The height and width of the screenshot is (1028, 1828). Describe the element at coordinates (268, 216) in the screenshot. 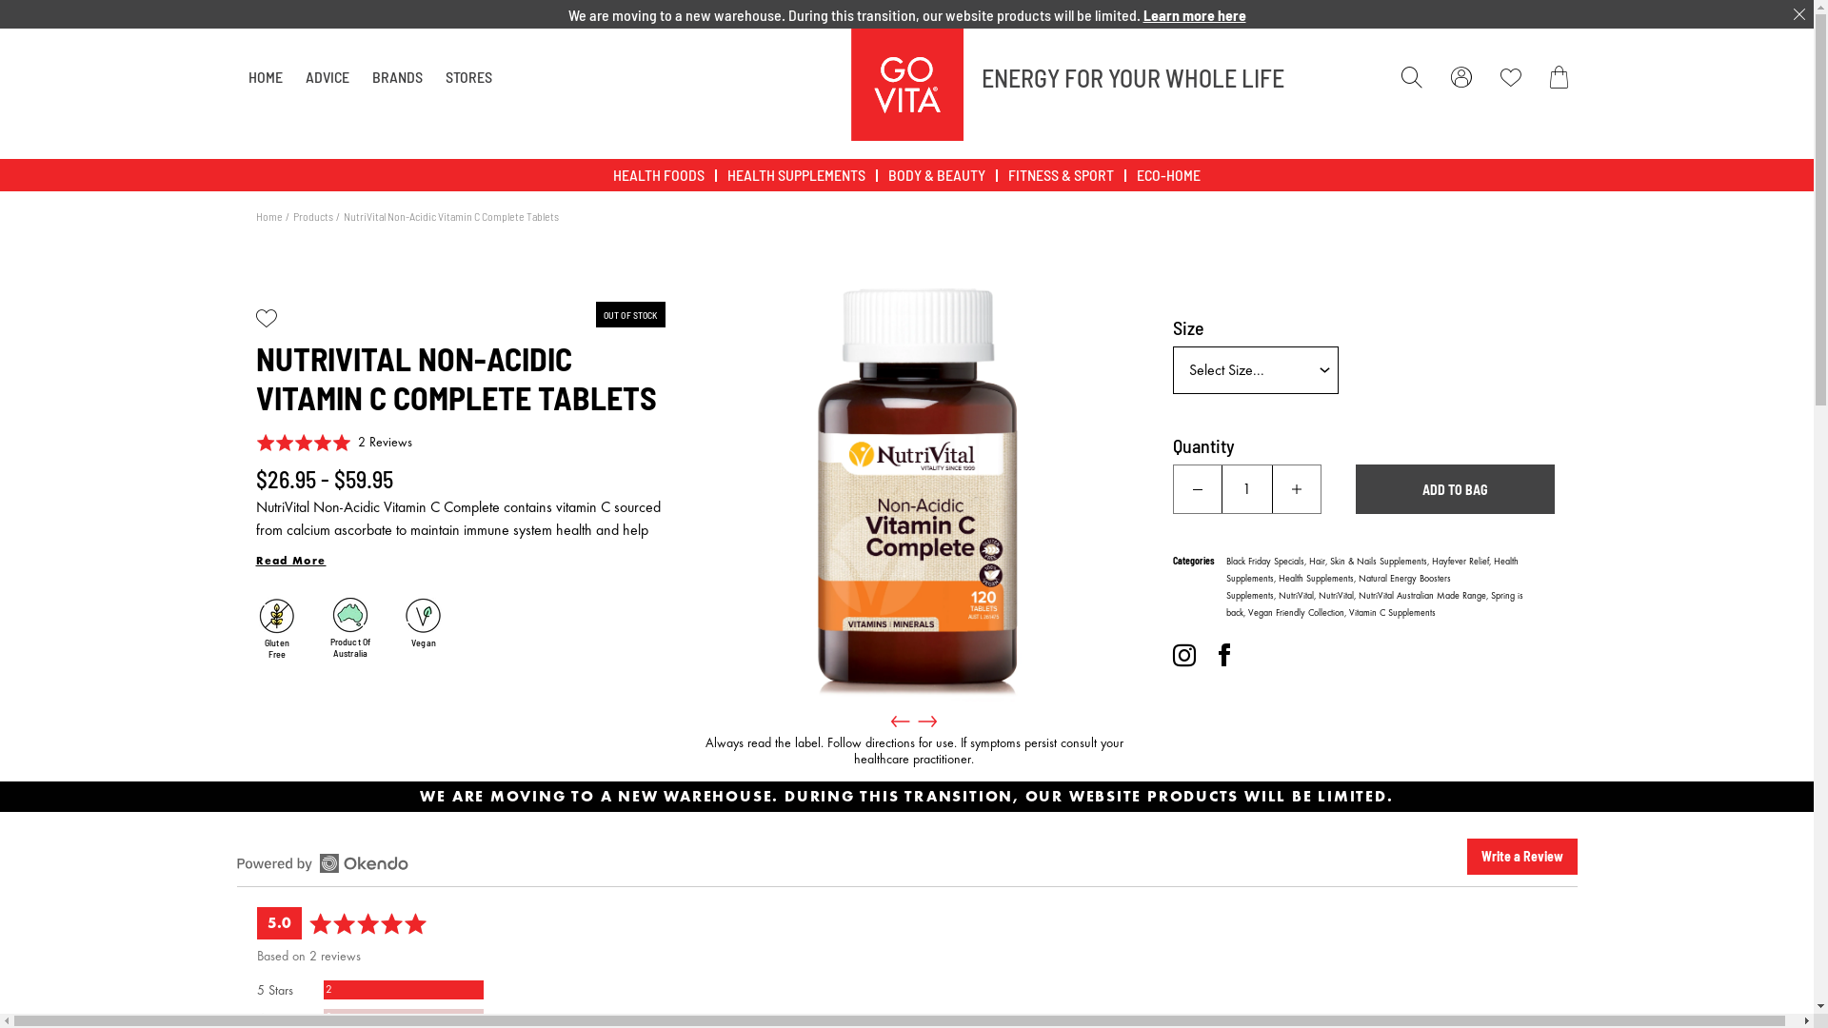

I see `Home` at that location.